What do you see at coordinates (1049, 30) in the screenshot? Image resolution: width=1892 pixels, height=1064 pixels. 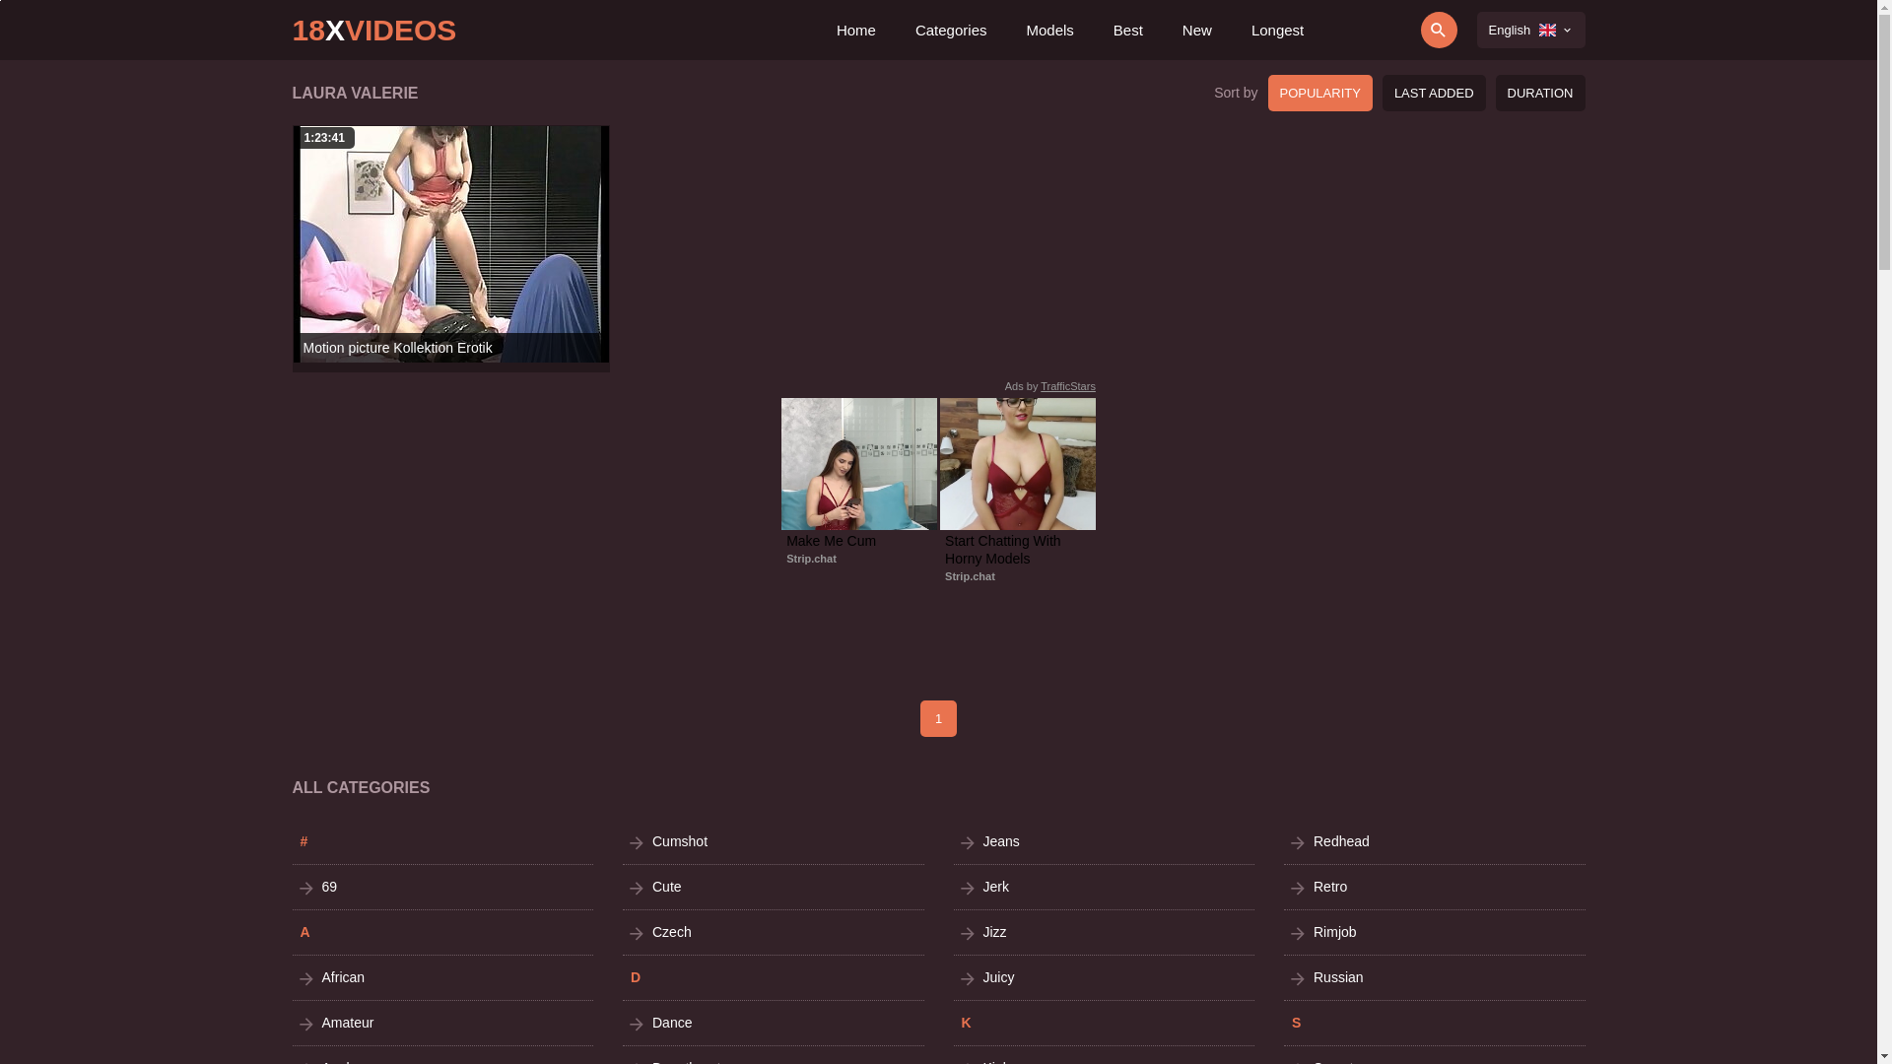 I see `Models` at bounding box center [1049, 30].